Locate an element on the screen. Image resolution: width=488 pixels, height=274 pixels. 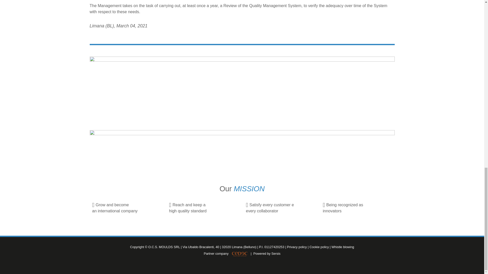
Whistle blowing is located at coordinates (343, 247).